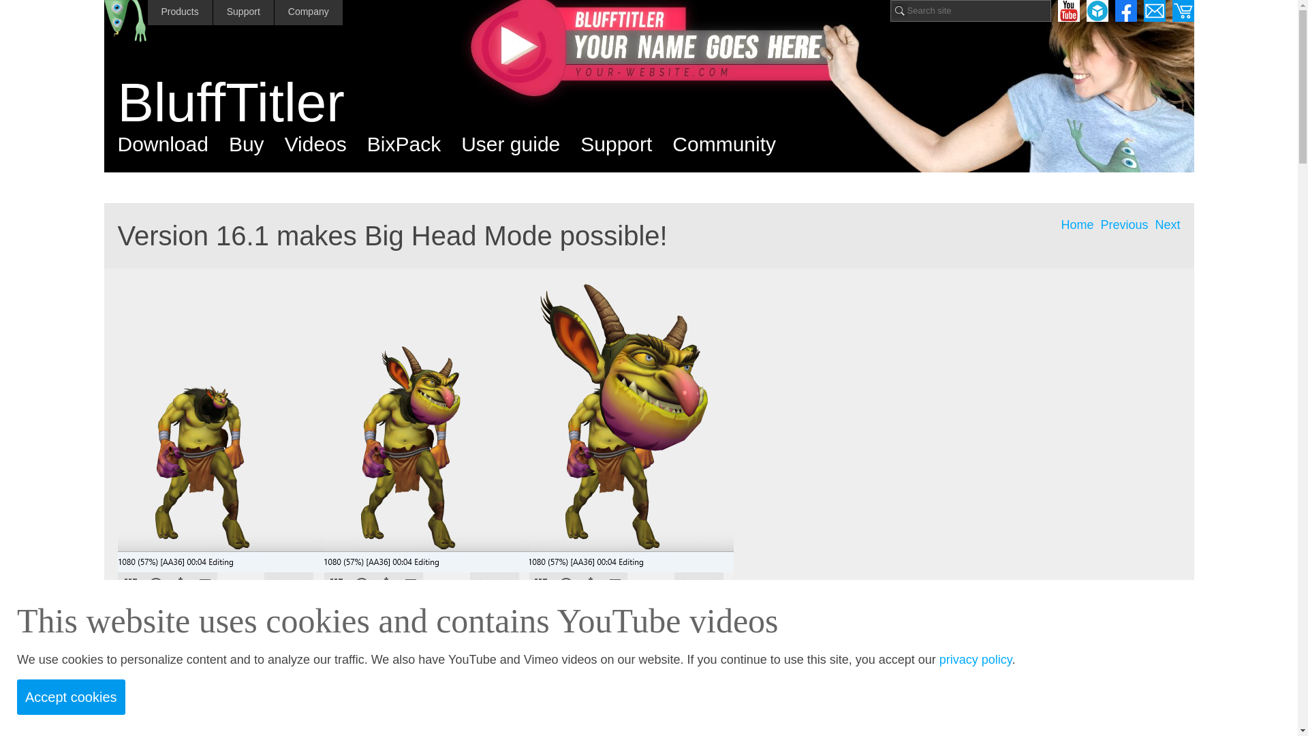 This screenshot has height=736, width=1308. I want to click on Next, so click(1167, 225).